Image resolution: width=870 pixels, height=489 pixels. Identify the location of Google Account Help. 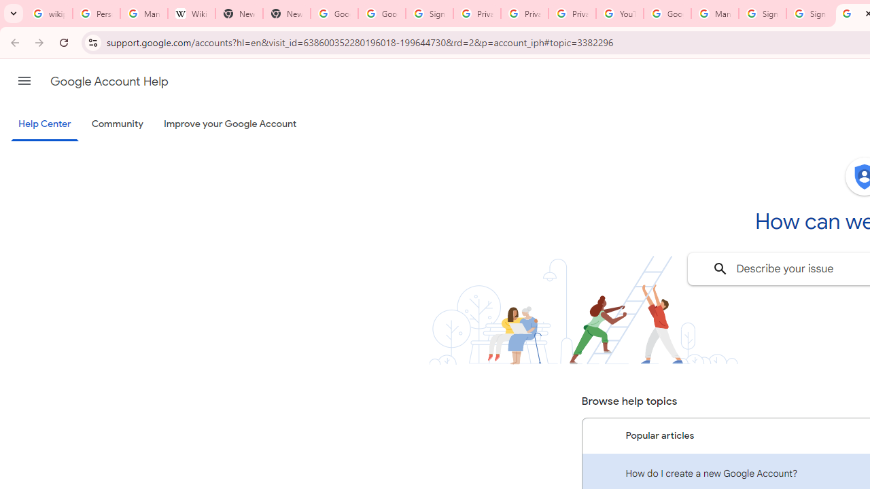
(109, 81).